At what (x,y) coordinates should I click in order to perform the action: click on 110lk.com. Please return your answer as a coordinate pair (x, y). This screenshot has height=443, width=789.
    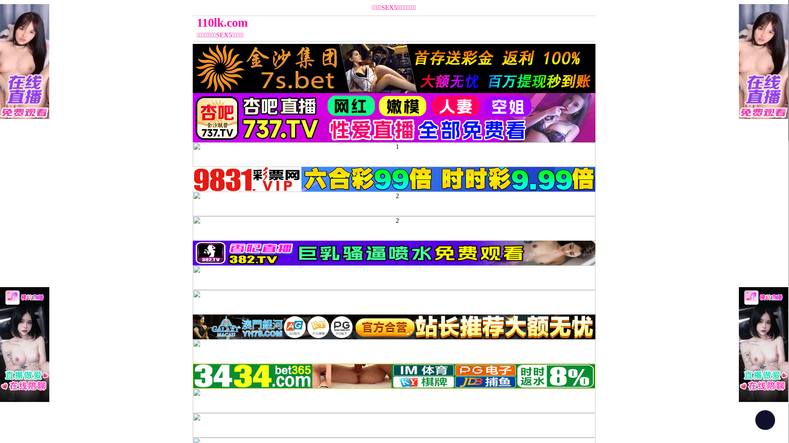
    Looking at the image, I should click on (344, 23).